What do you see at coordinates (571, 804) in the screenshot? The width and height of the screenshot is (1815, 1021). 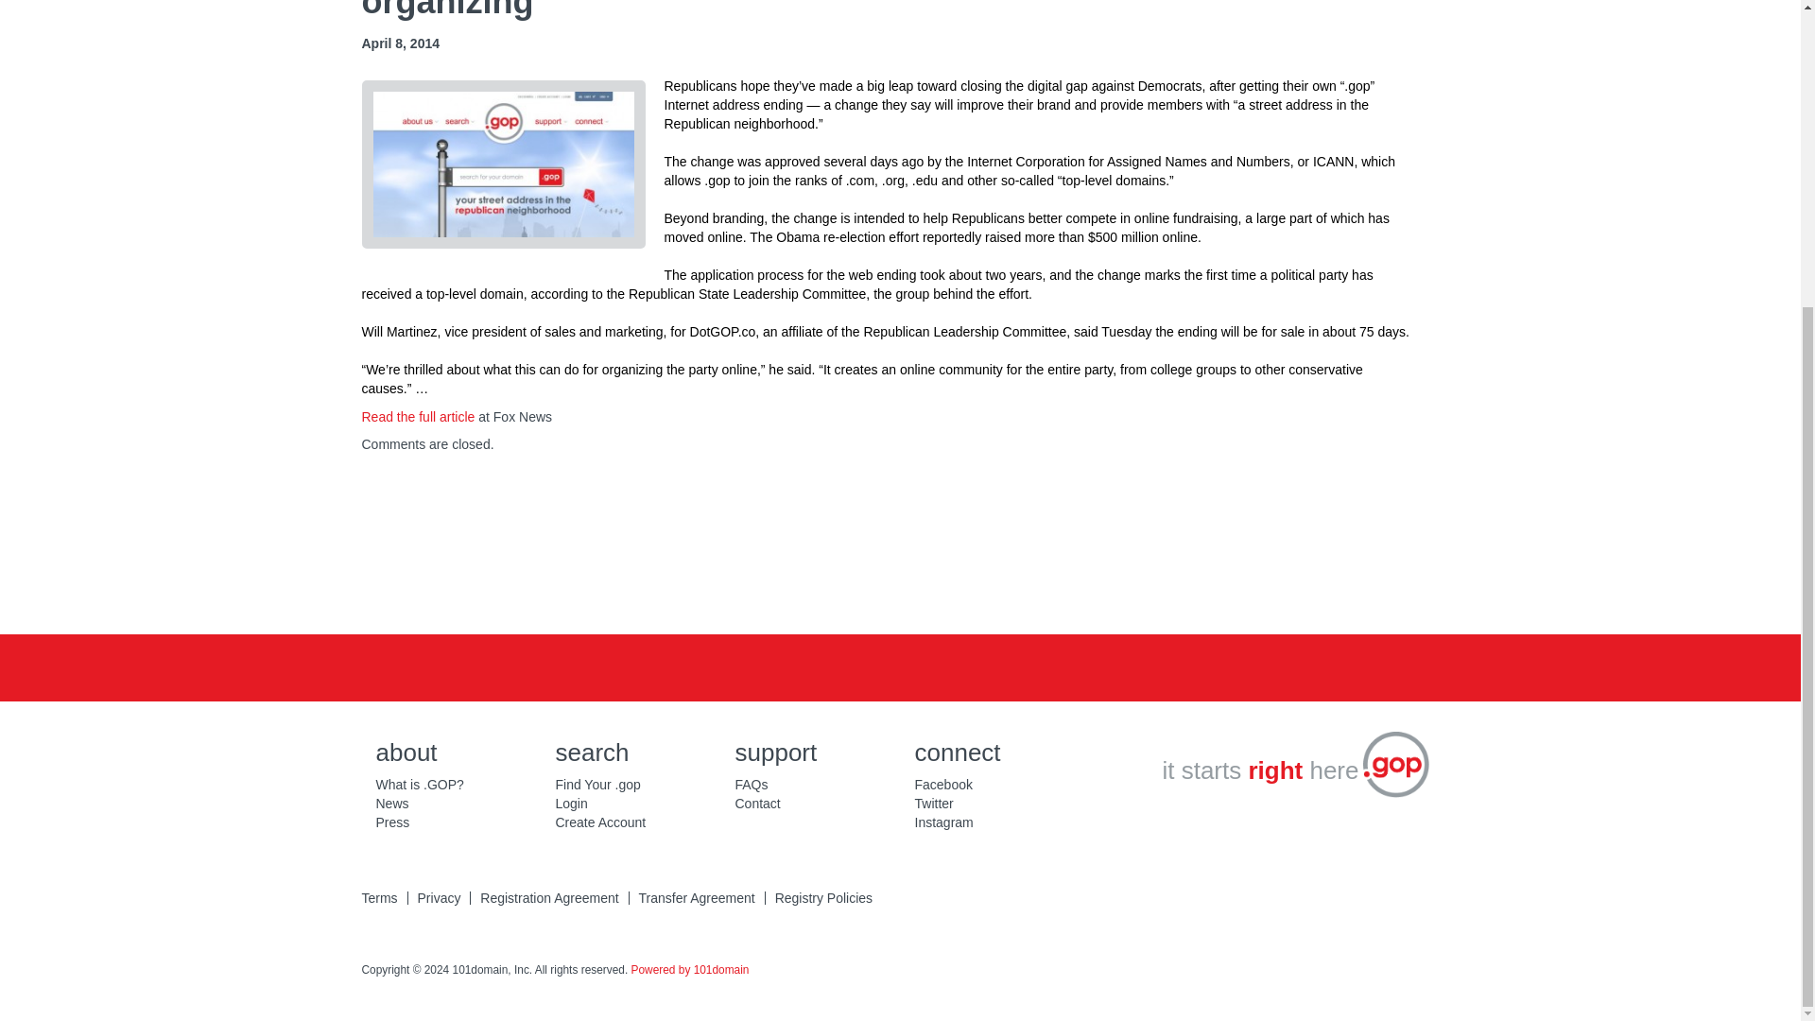 I see `Login` at bounding box center [571, 804].